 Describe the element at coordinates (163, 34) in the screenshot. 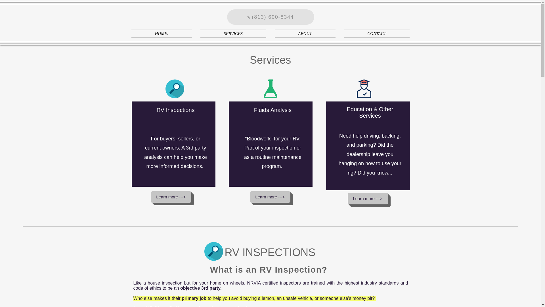

I see `HOME.` at that location.